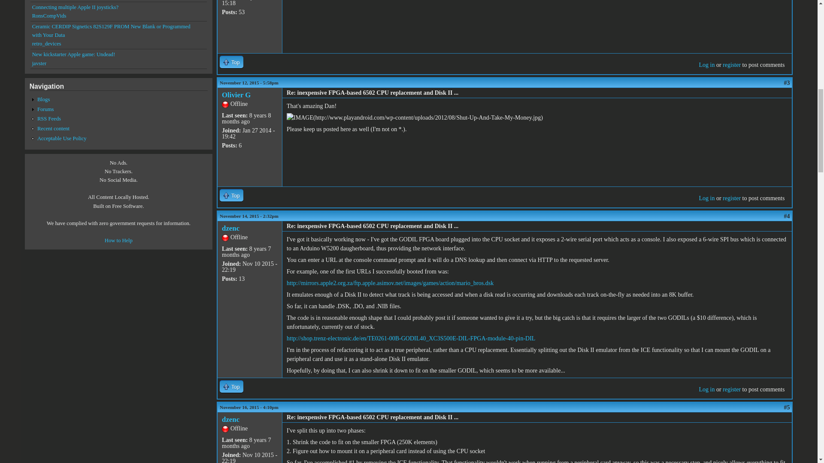 The image size is (824, 463). What do you see at coordinates (230, 228) in the screenshot?
I see `View user profile.` at bounding box center [230, 228].